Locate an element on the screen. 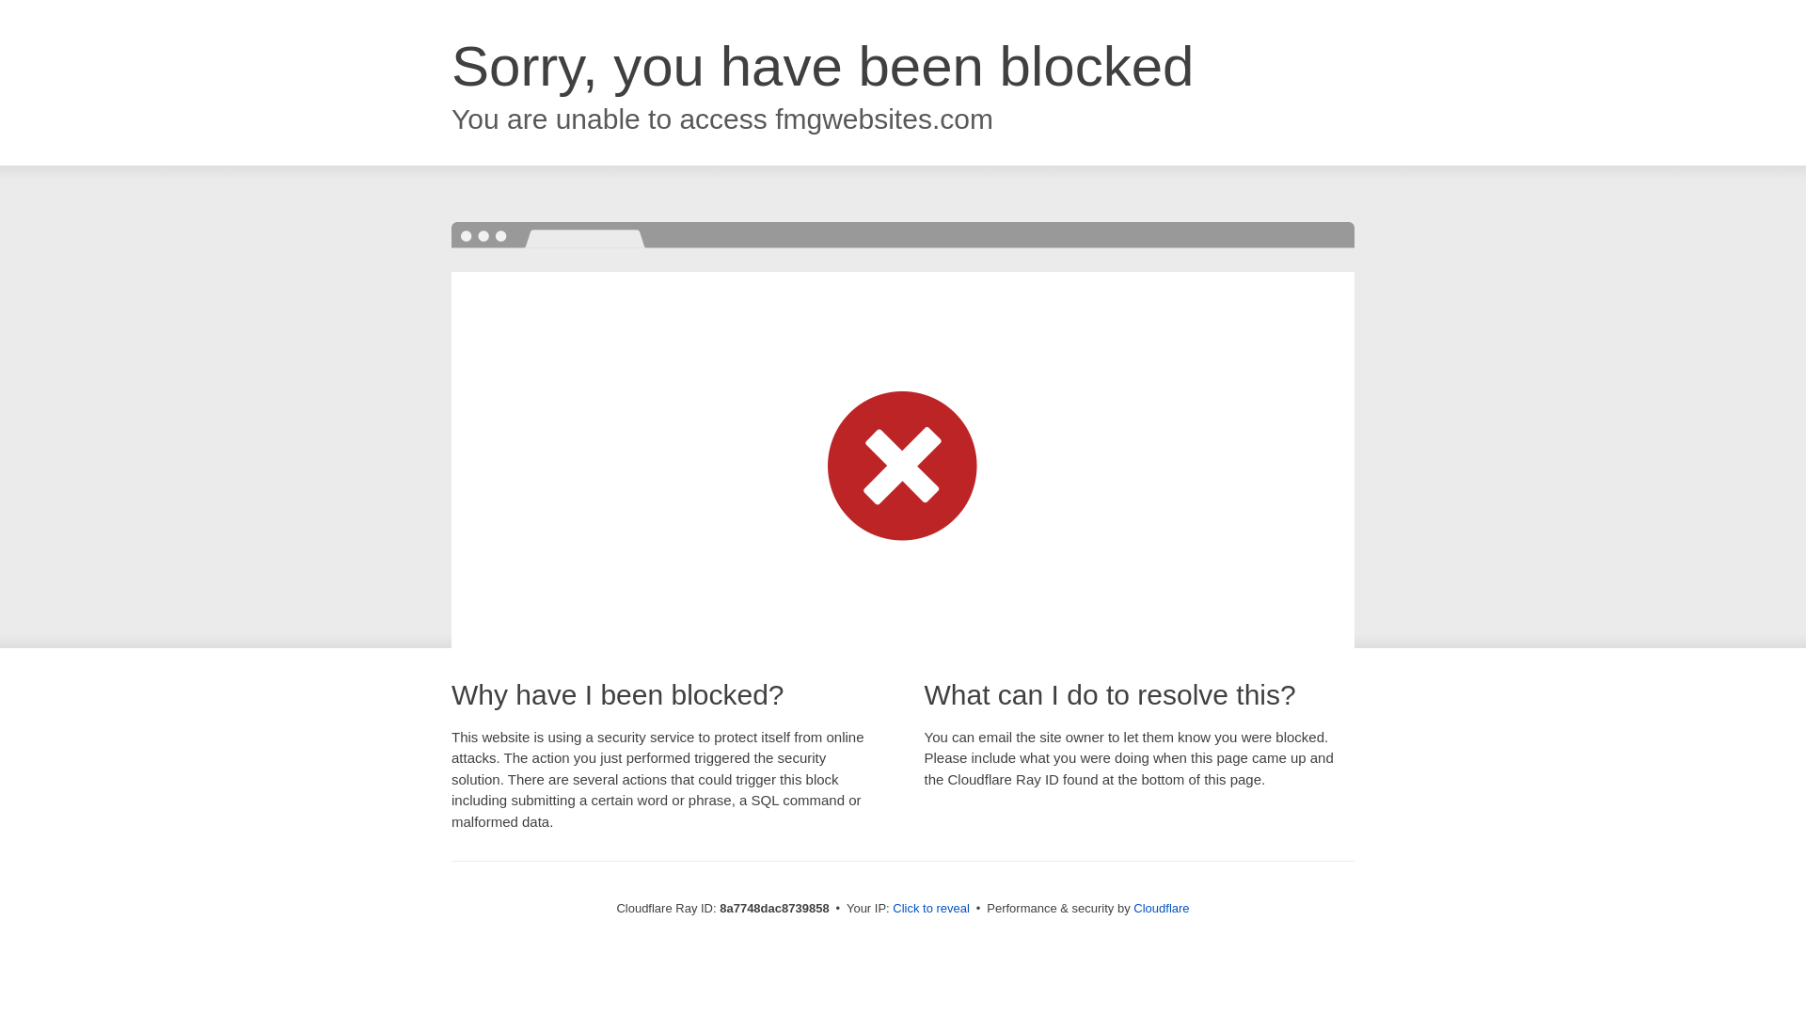  Click to reveal is located at coordinates (931, 909).